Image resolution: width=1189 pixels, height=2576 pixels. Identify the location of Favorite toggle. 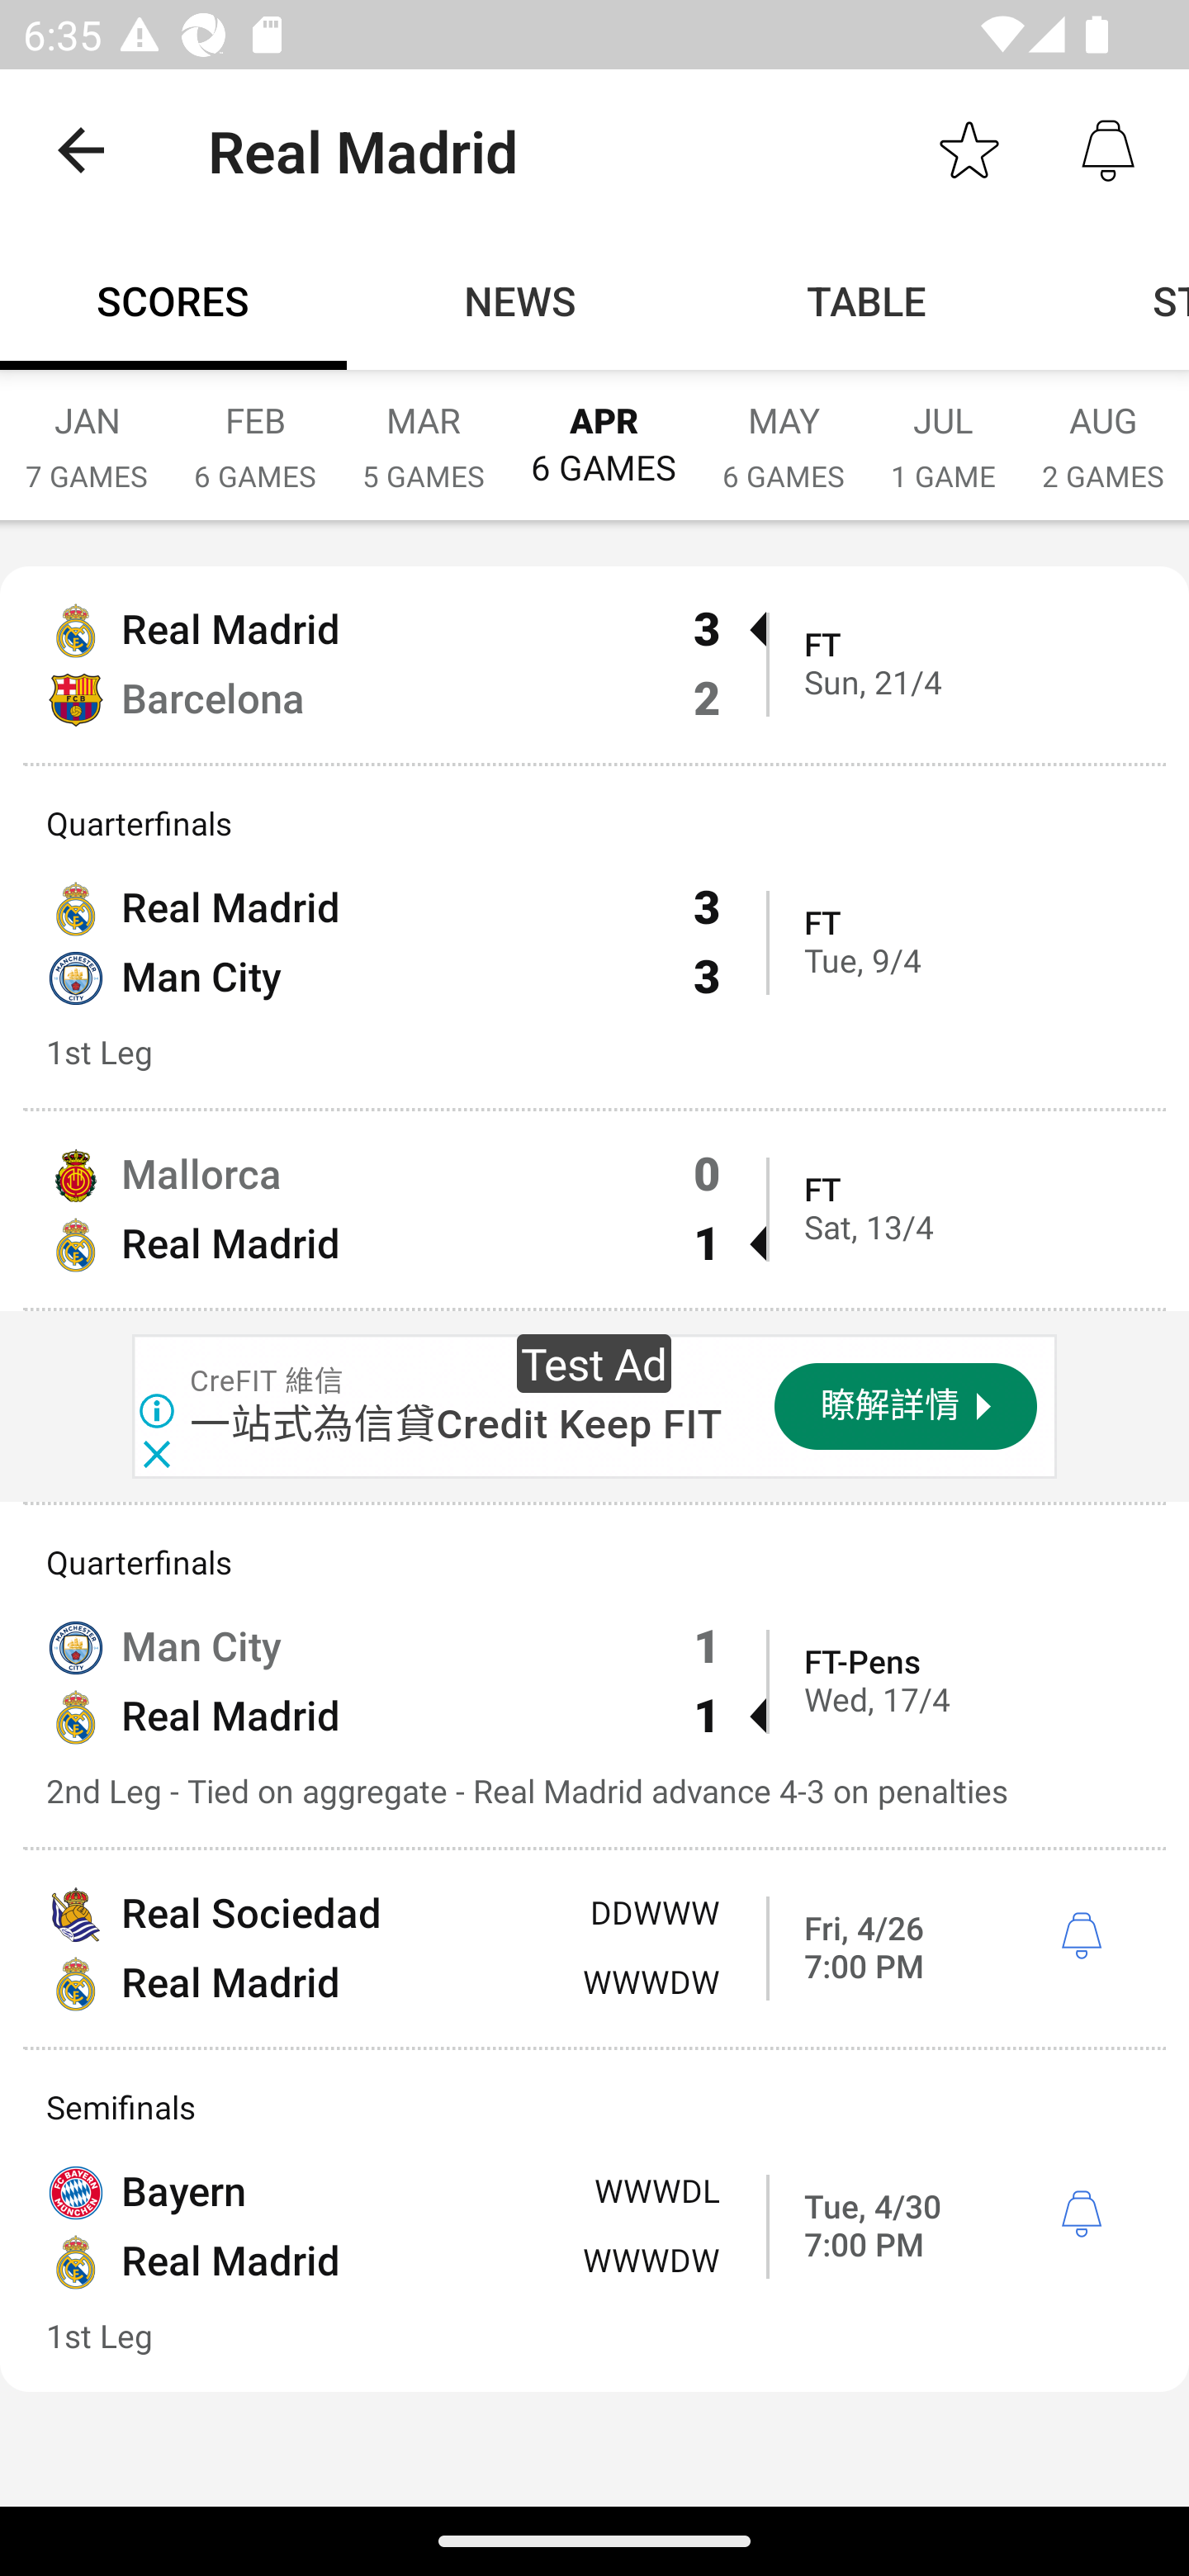
(969, 149).